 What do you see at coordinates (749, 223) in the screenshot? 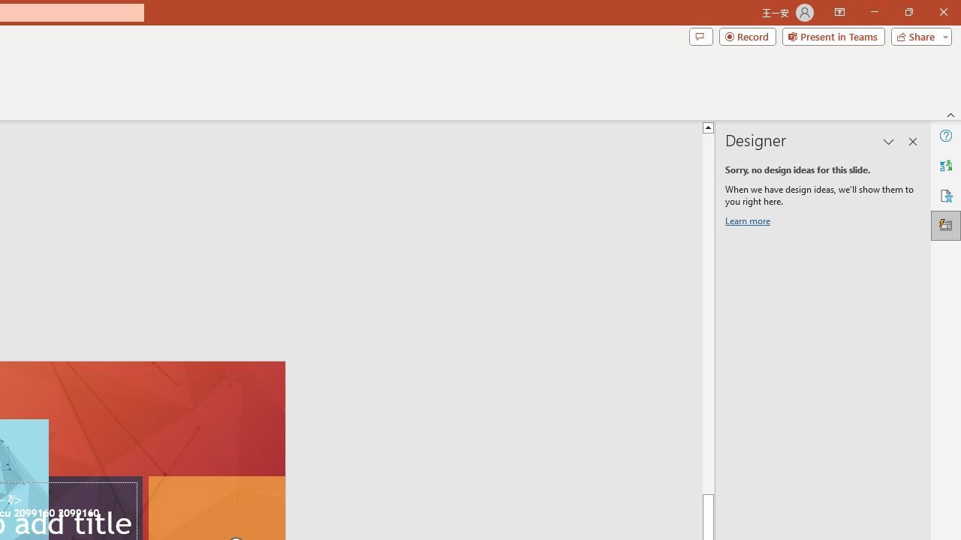
I see `Learn more` at bounding box center [749, 223].